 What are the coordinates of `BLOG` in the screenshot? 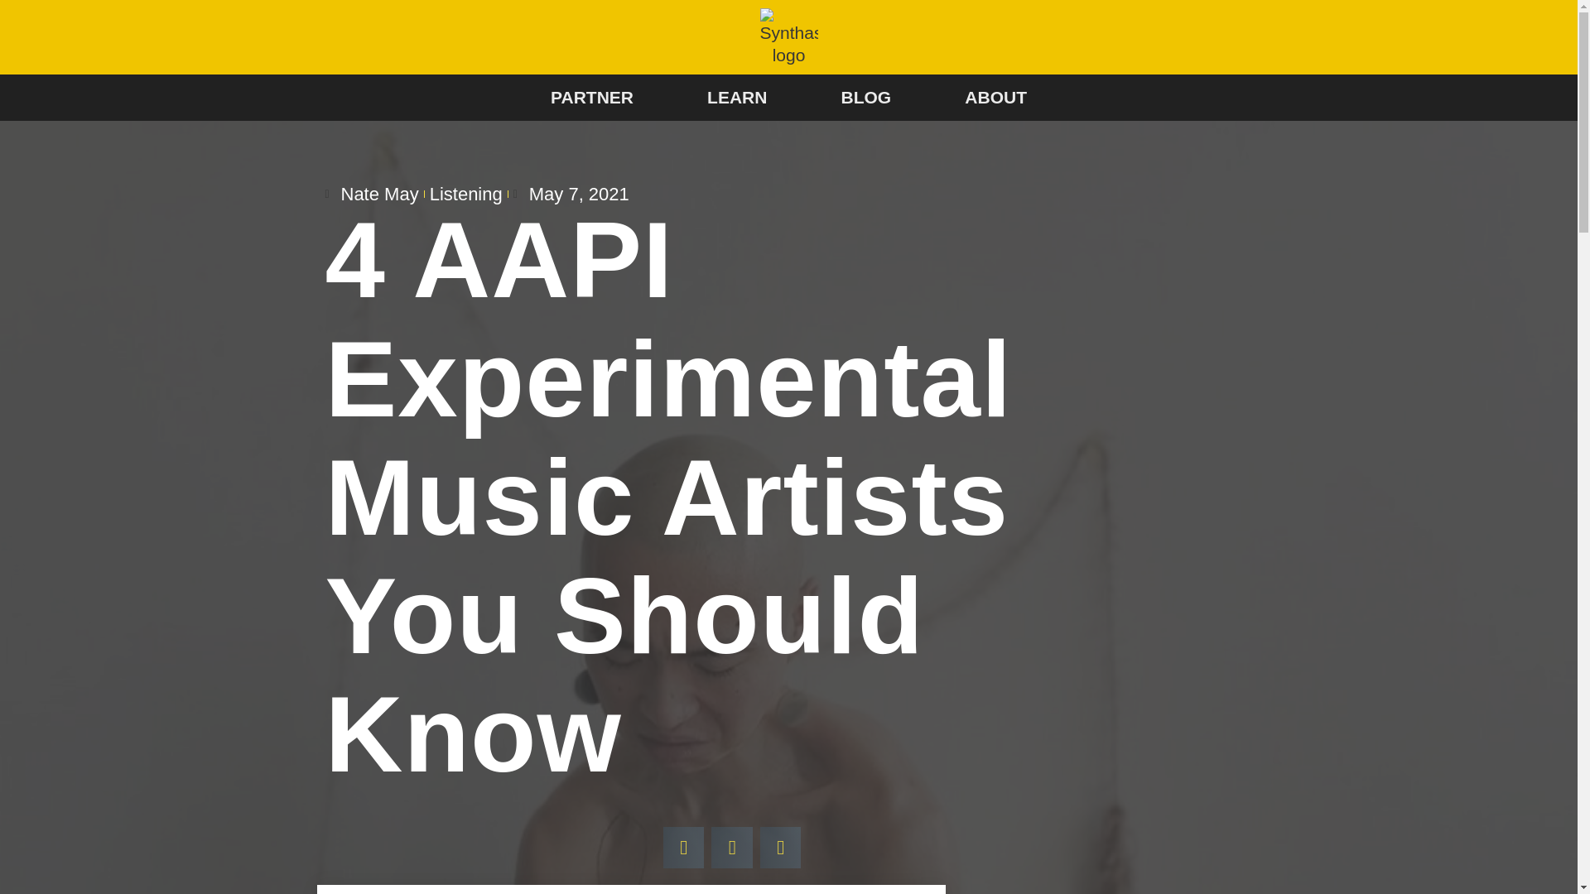 It's located at (866, 97).